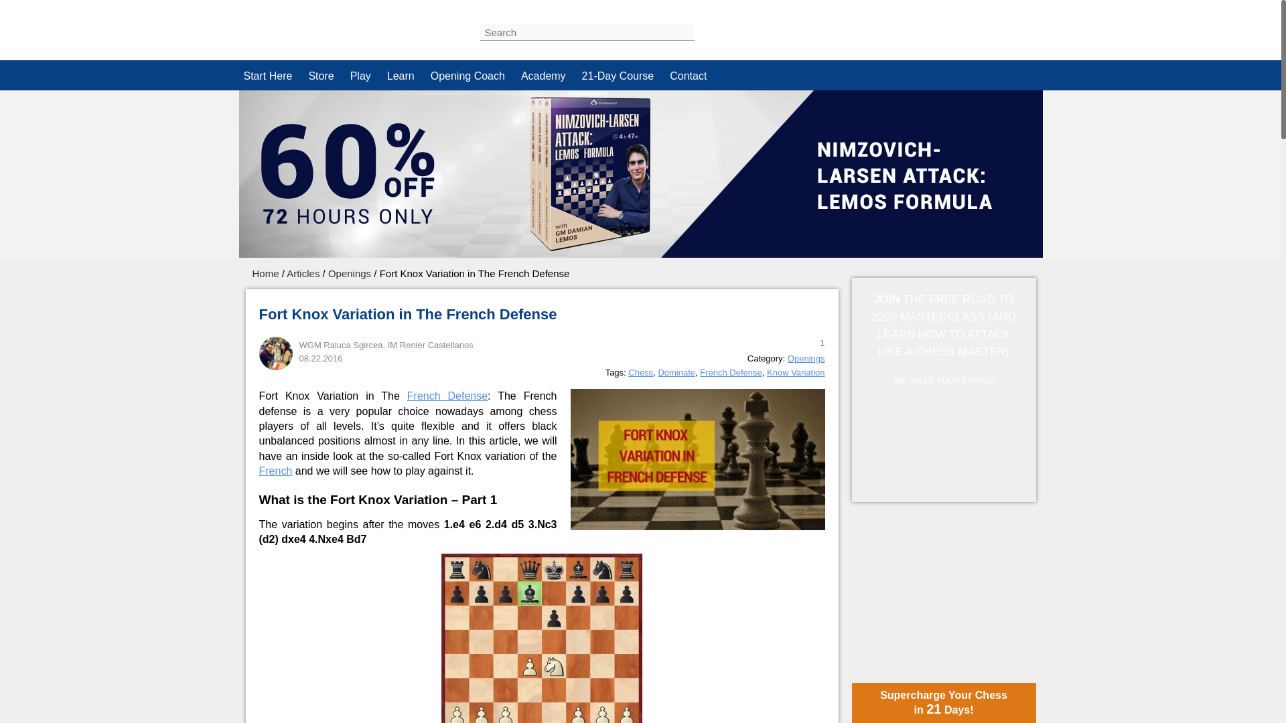 The image size is (1286, 723). What do you see at coordinates (991, 27) in the screenshot?
I see `TheChessWorld Pinterest` at bounding box center [991, 27].